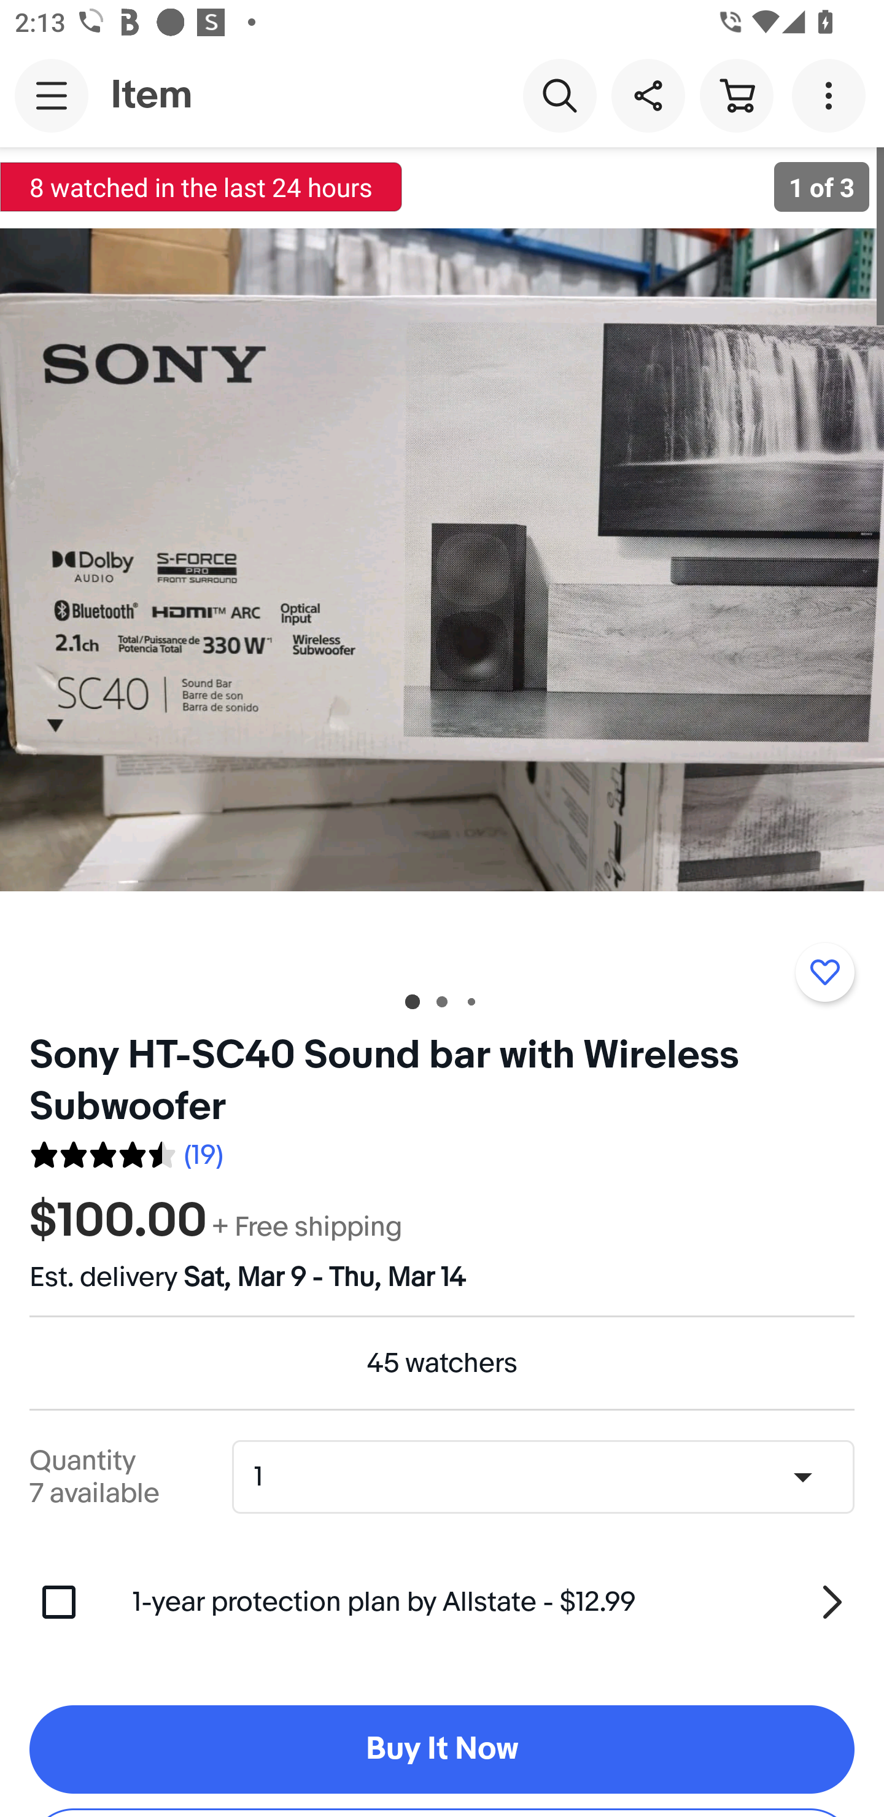 Image resolution: width=884 pixels, height=1817 pixels. What do you see at coordinates (442, 559) in the screenshot?
I see `Item image 1 of 3` at bounding box center [442, 559].